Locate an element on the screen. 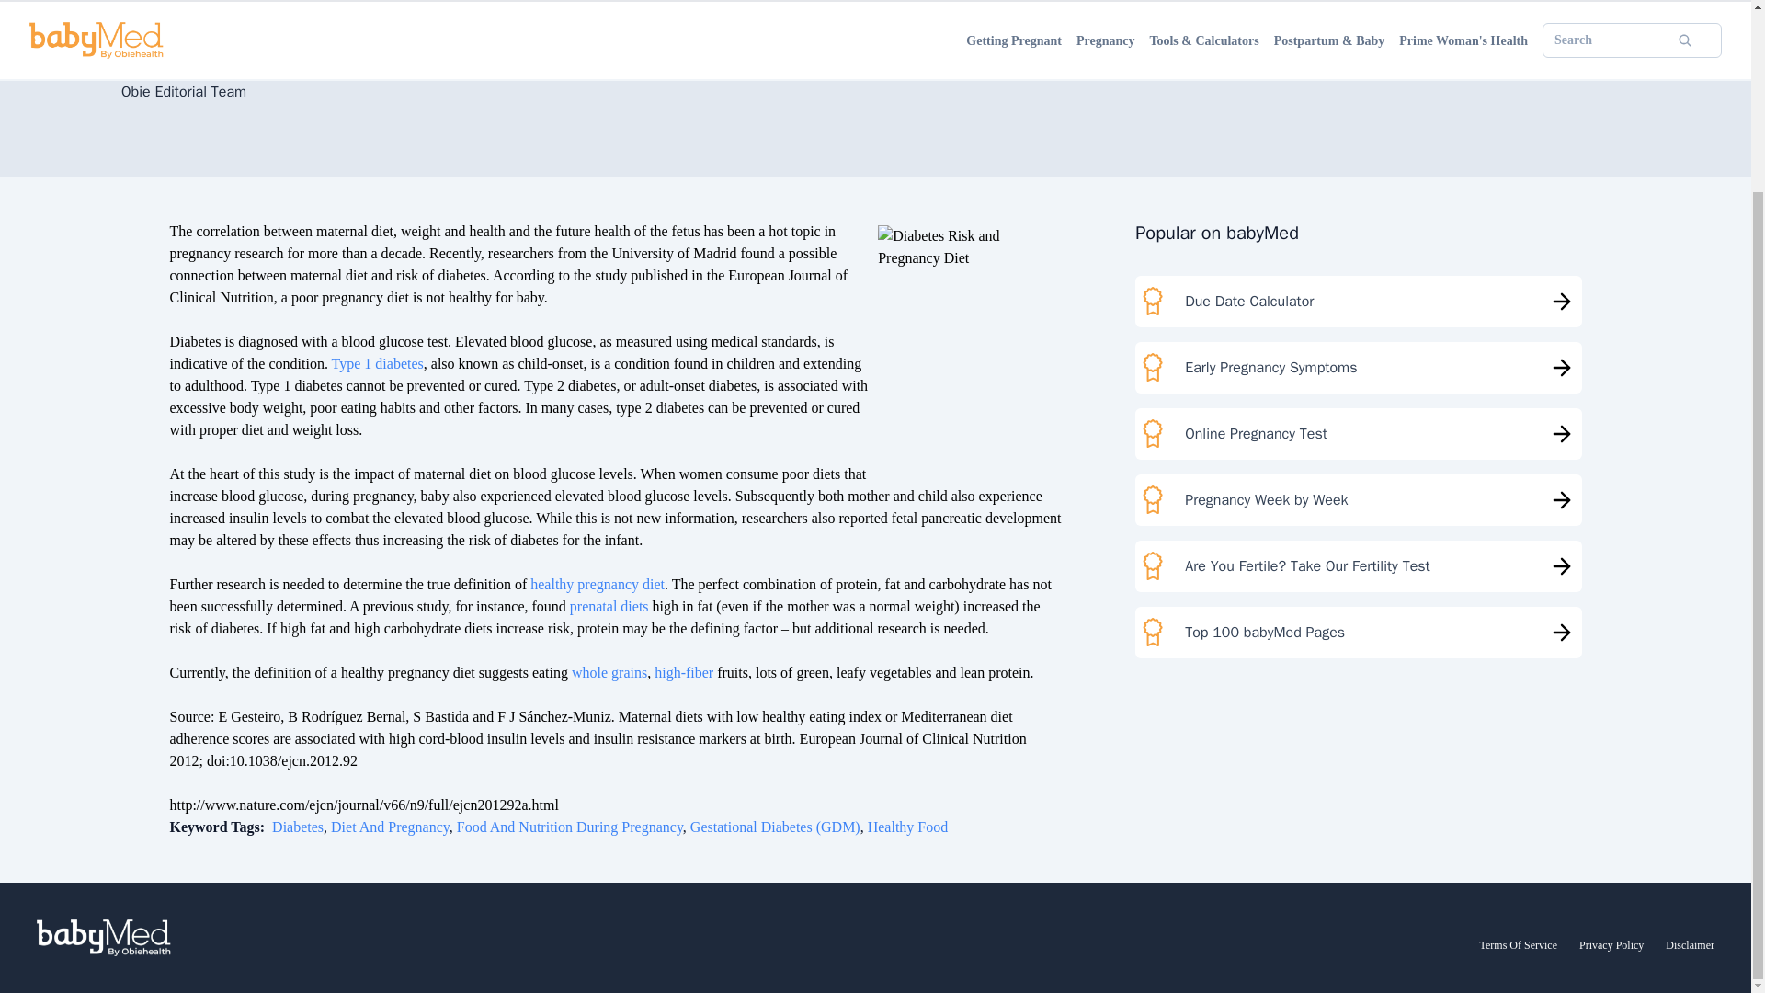  Disclaimer is located at coordinates (1690, 944).